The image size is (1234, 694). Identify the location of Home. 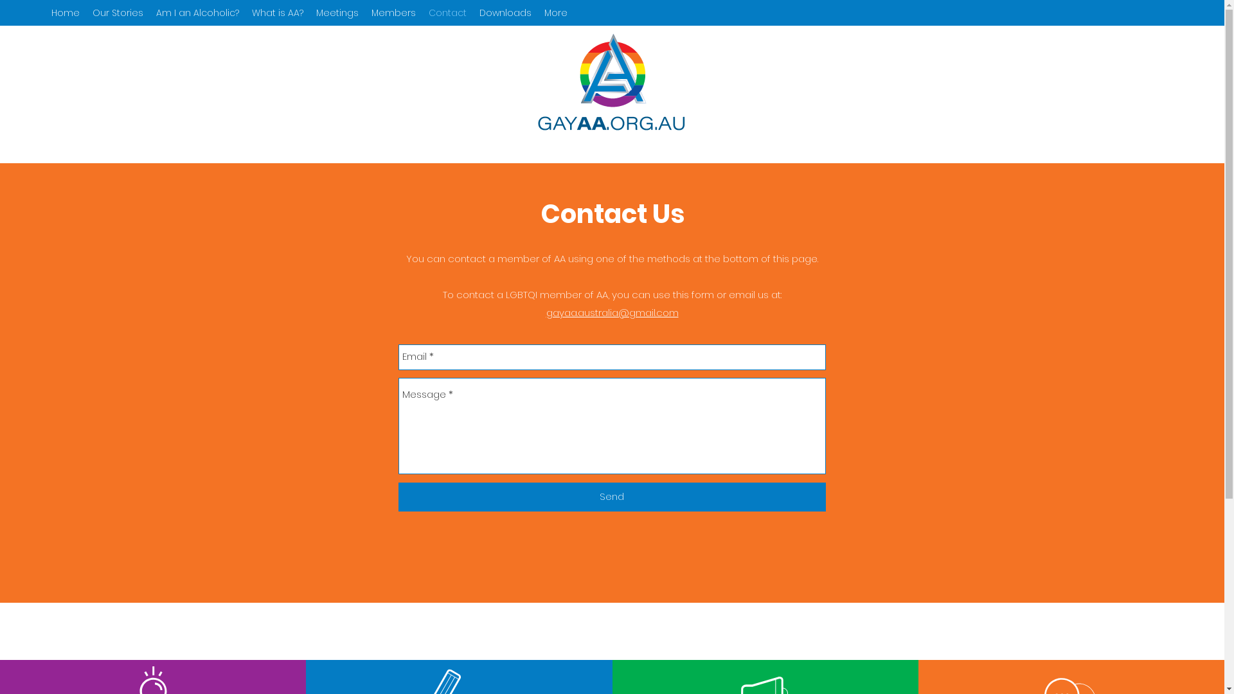
(66, 13).